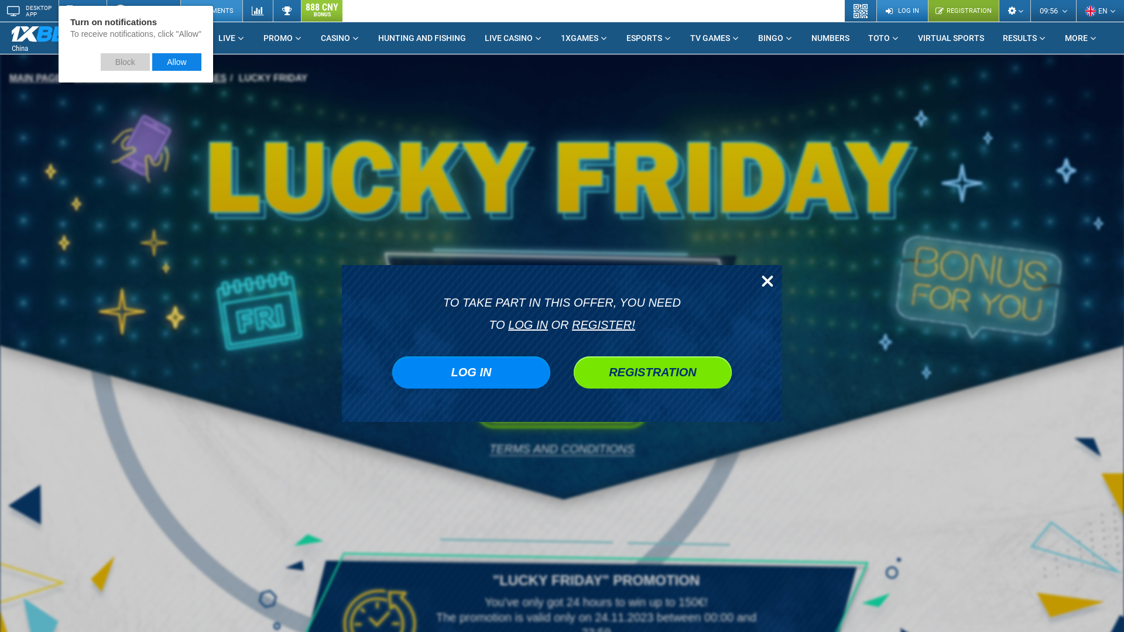 The image size is (1124, 632). Describe the element at coordinates (861, 11) in the screenshot. I see `QR code login` at that location.